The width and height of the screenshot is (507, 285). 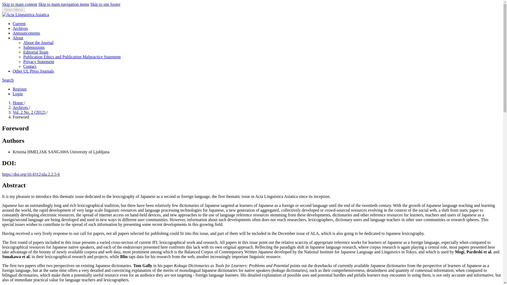 What do you see at coordinates (72, 57) in the screenshot?
I see `Publication Ethics and Publication Malpractice Statement` at bounding box center [72, 57].